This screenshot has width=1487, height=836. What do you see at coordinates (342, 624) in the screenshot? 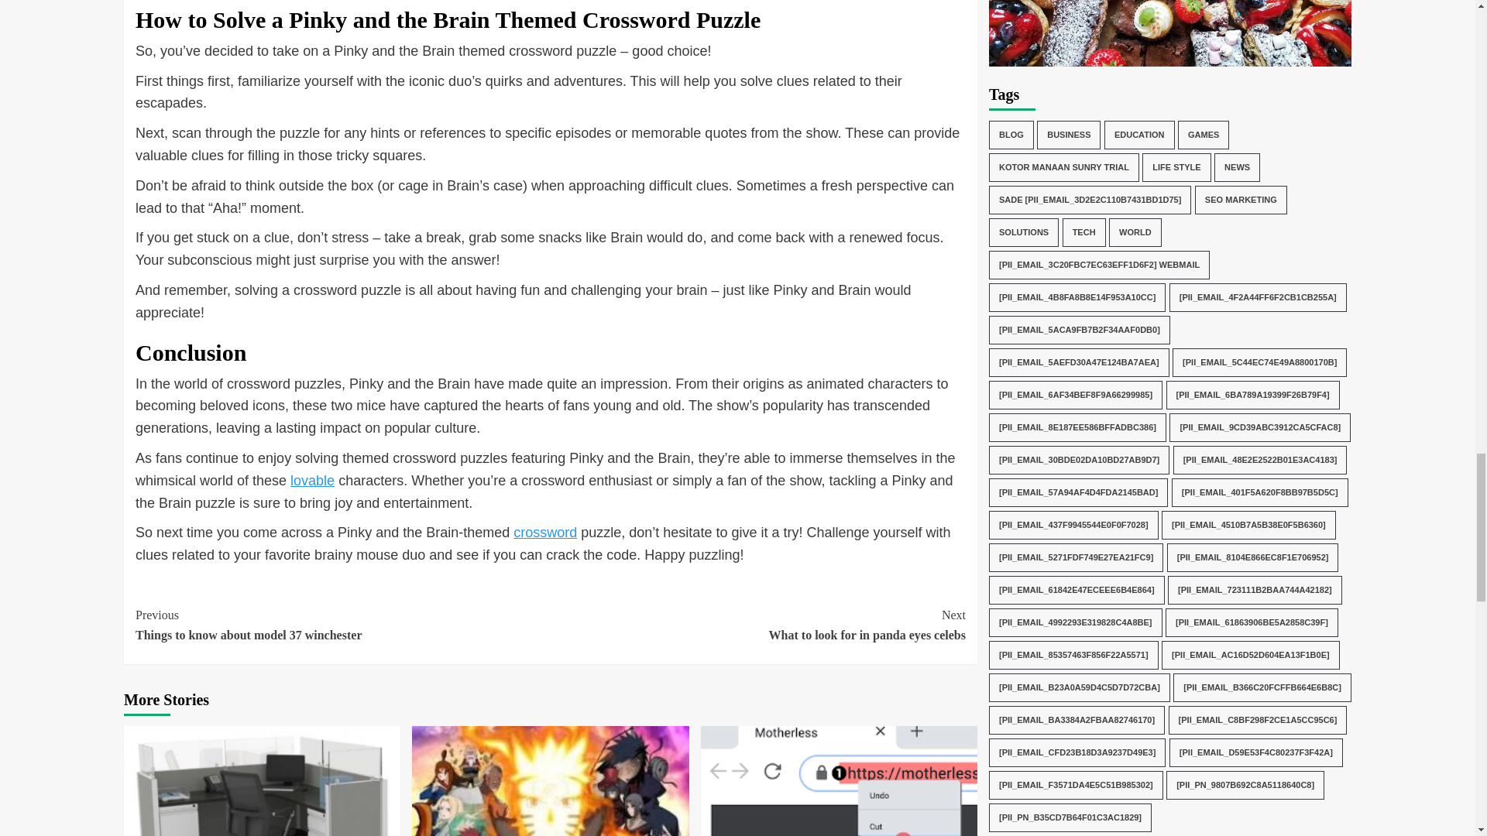
I see `crossword` at bounding box center [342, 624].